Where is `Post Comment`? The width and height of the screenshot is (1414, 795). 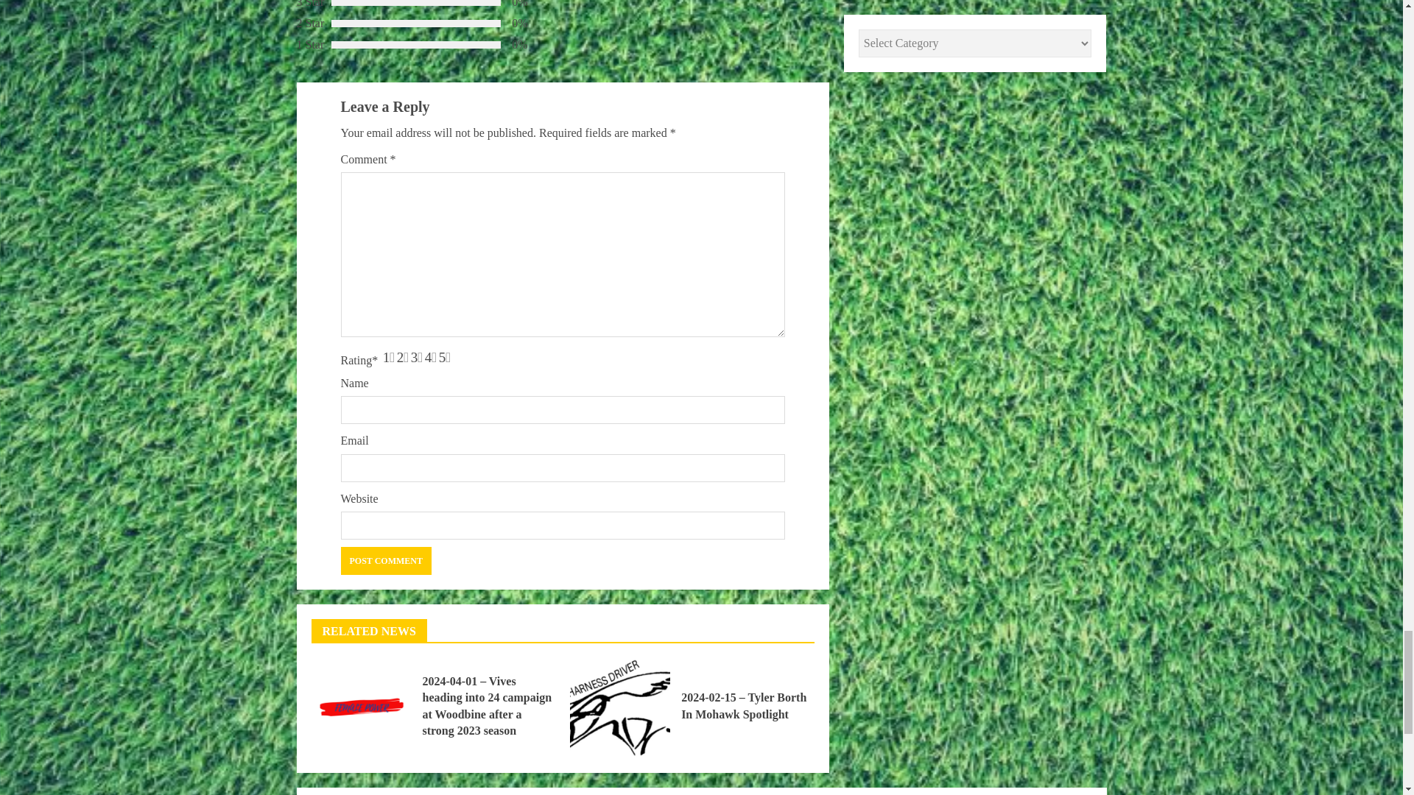
Post Comment is located at coordinates (386, 561).